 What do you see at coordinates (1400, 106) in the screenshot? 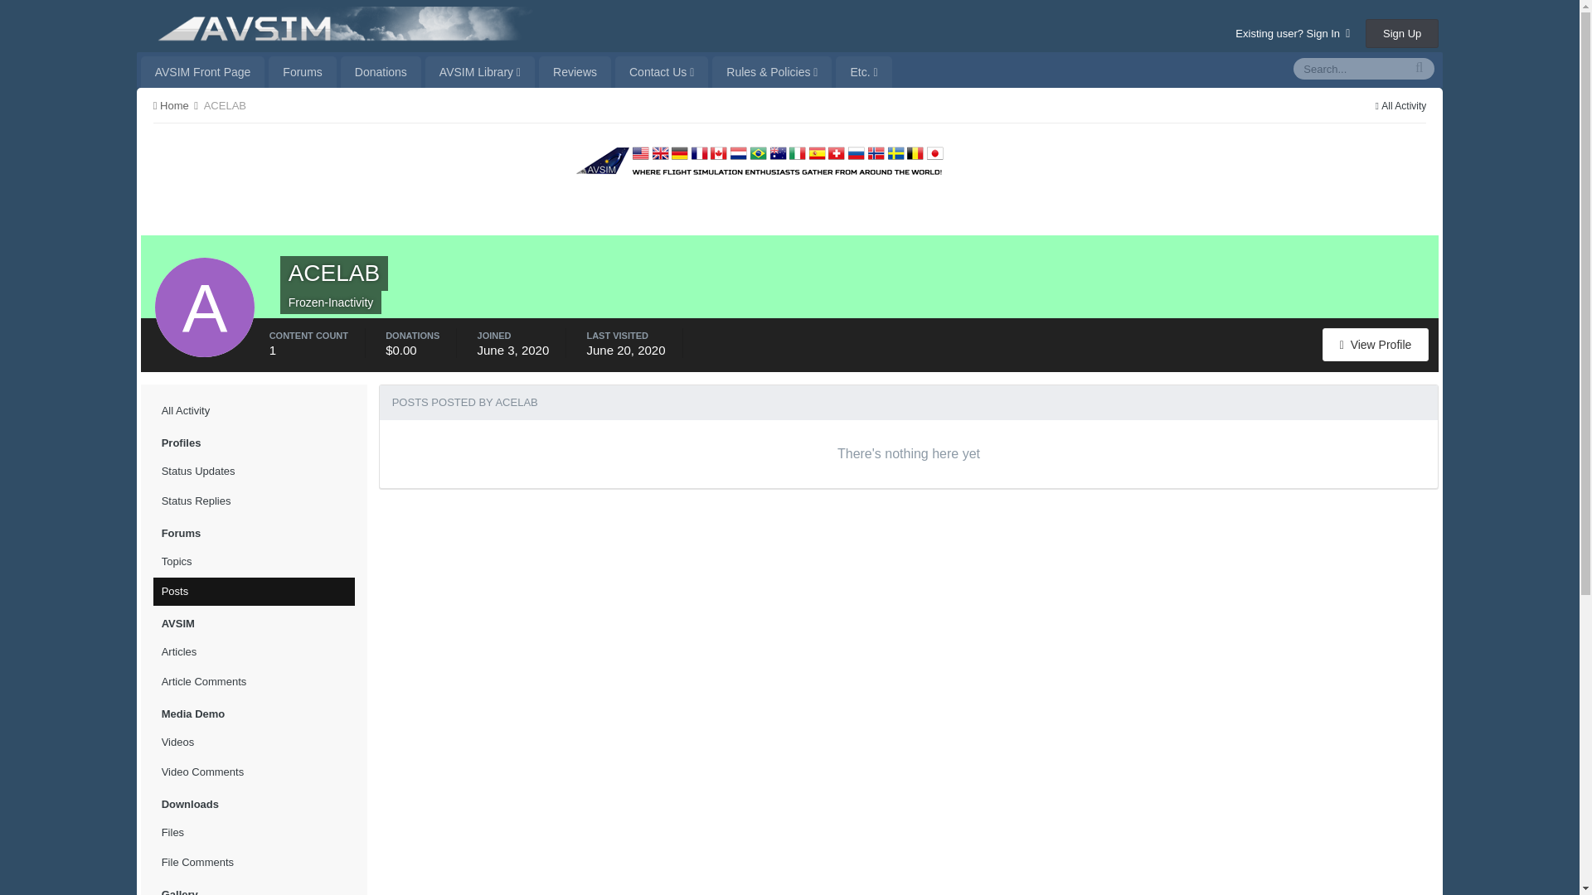
I see `All Activity` at bounding box center [1400, 106].